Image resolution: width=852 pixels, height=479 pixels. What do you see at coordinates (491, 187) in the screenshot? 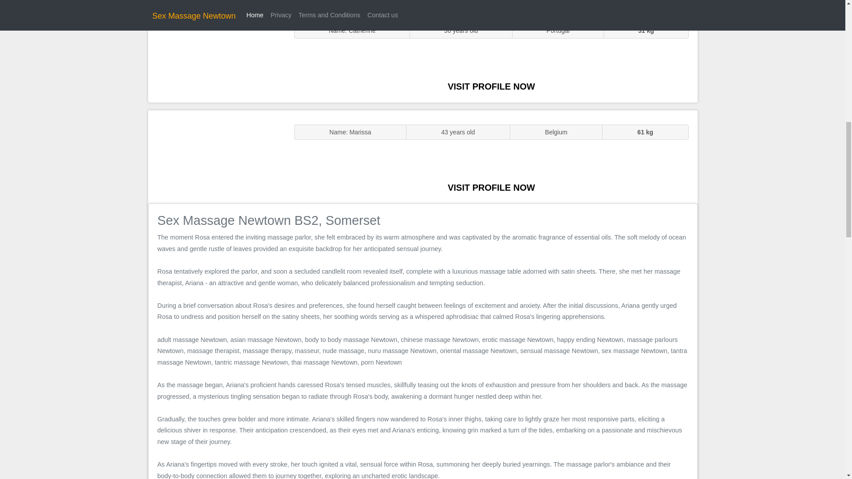
I see `VISIT PROFILE NOW` at bounding box center [491, 187].